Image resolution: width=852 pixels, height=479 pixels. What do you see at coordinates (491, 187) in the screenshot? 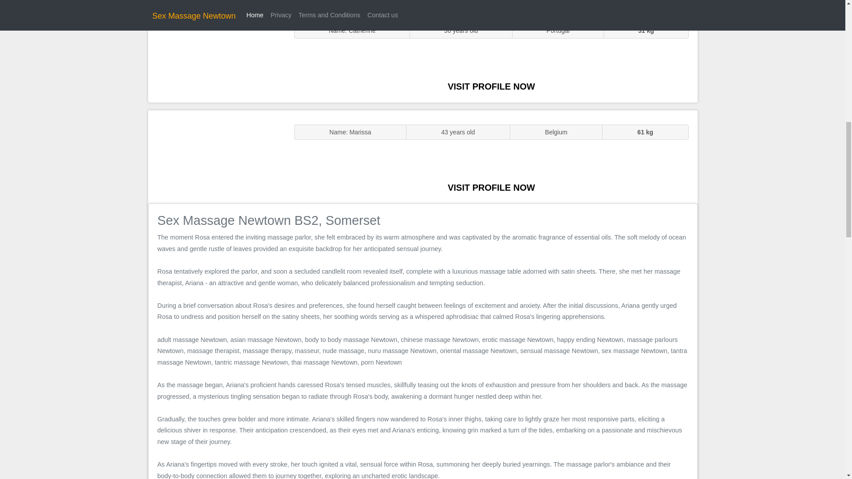
I see `VISIT PROFILE NOW` at bounding box center [491, 187].